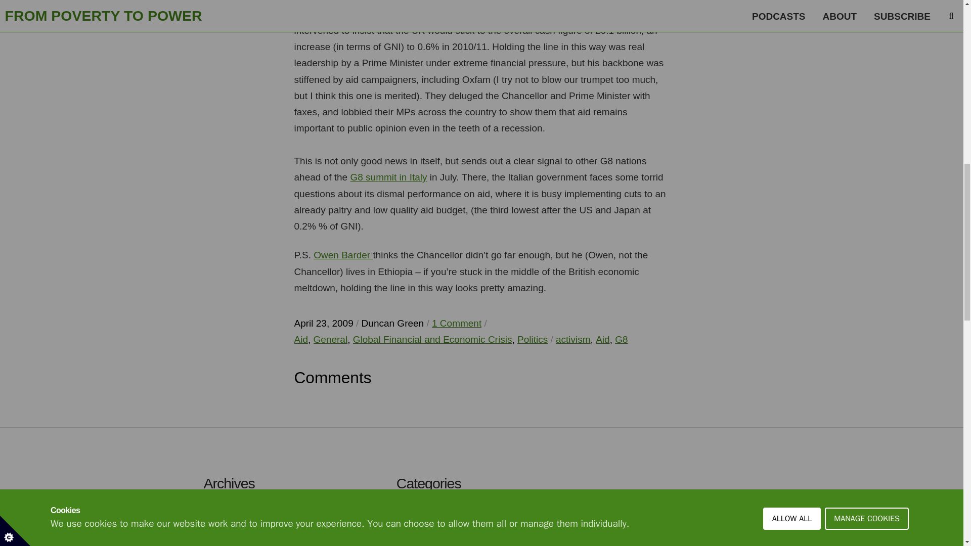 This screenshot has width=971, height=546. I want to click on 2024, so click(222, 511).